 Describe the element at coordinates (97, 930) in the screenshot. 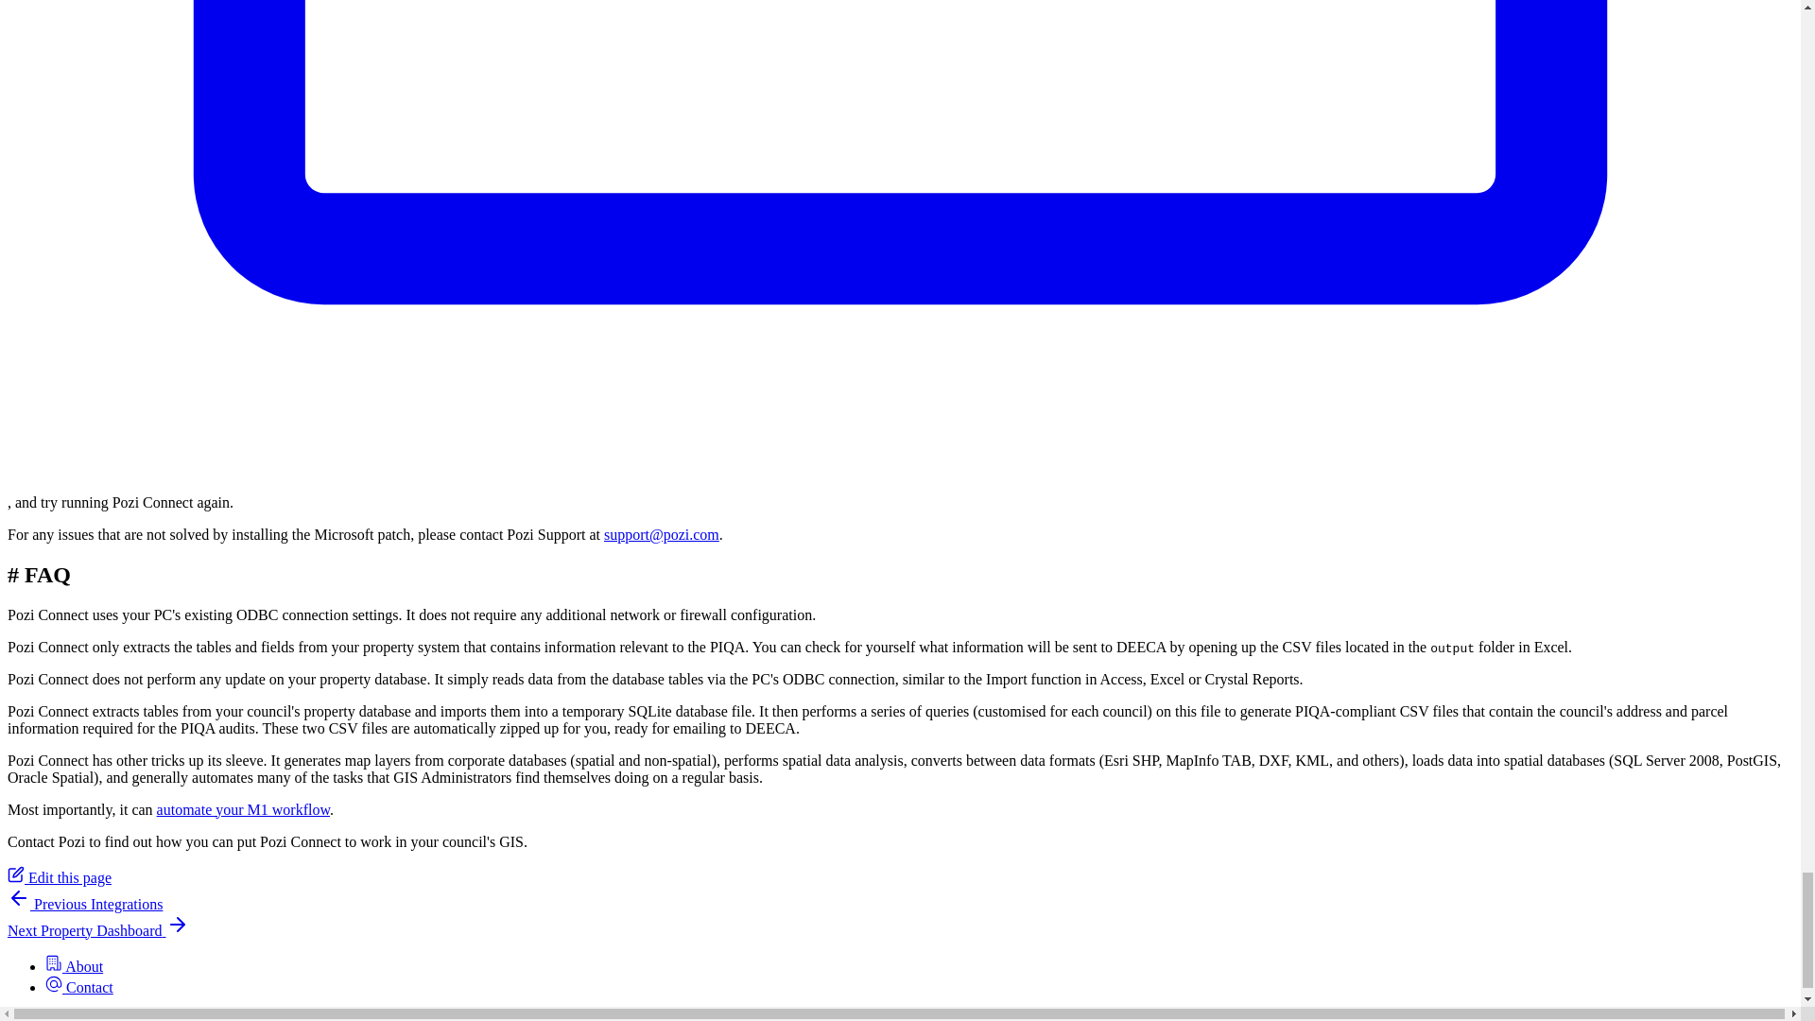

I see `Next Property Dashboard` at that location.